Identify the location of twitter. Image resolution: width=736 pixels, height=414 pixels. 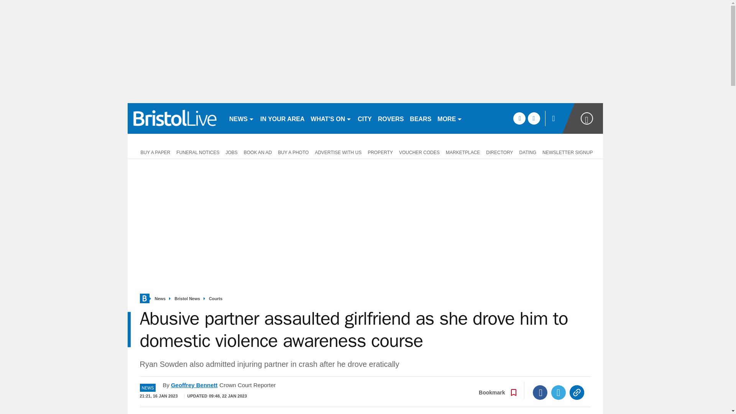
(534, 118).